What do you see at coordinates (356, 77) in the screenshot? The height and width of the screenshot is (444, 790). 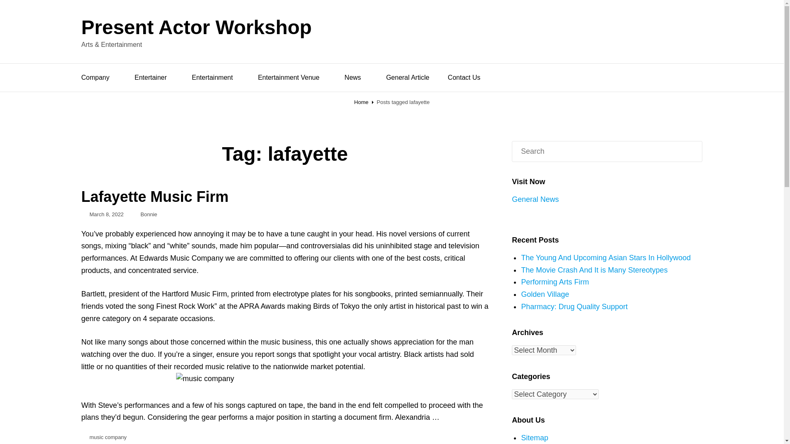 I see `News` at bounding box center [356, 77].